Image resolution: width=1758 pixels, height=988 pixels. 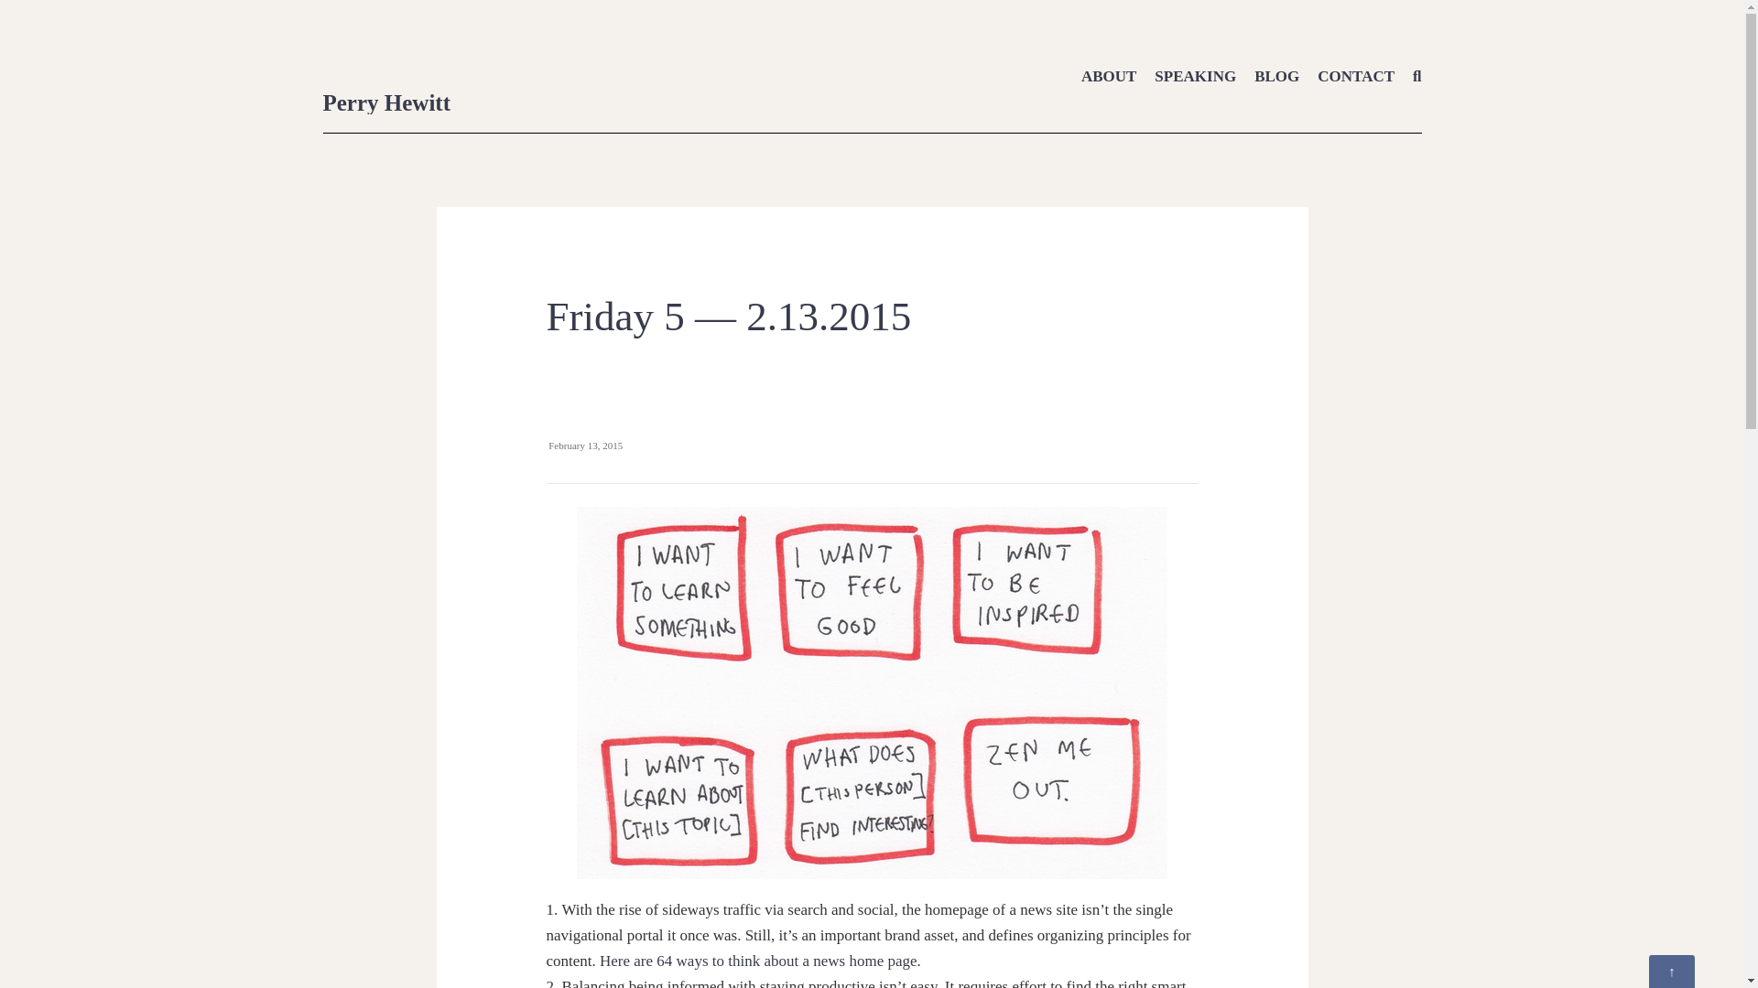 I want to click on Perry Hewitt, so click(x=385, y=102).